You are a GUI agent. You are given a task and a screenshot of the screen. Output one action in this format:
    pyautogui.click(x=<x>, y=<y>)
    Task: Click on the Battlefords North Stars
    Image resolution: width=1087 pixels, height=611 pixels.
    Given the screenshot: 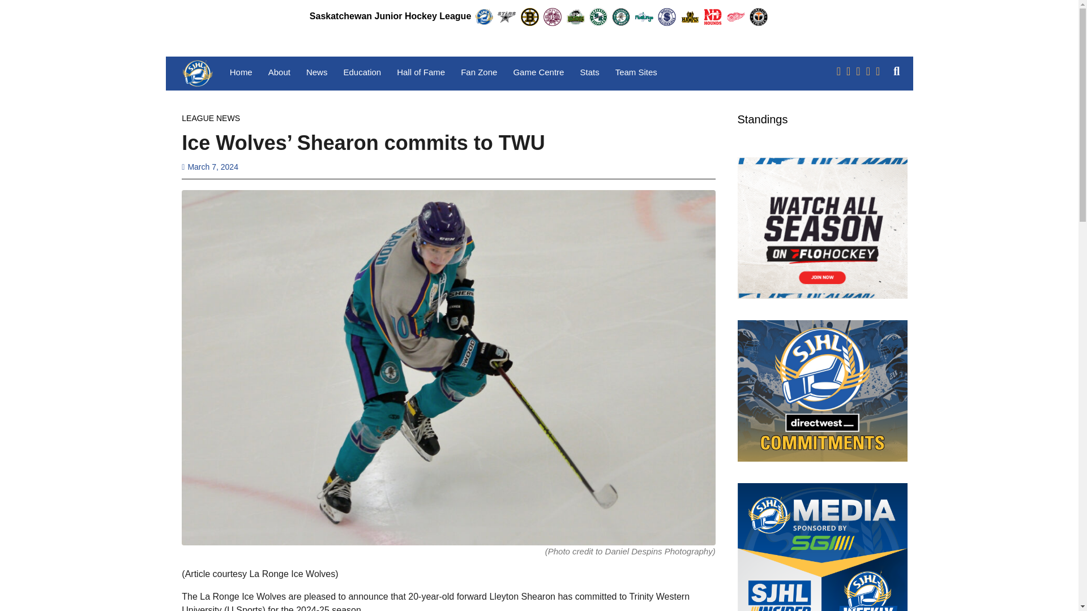 What is the action you would take?
    pyautogui.click(x=507, y=17)
    